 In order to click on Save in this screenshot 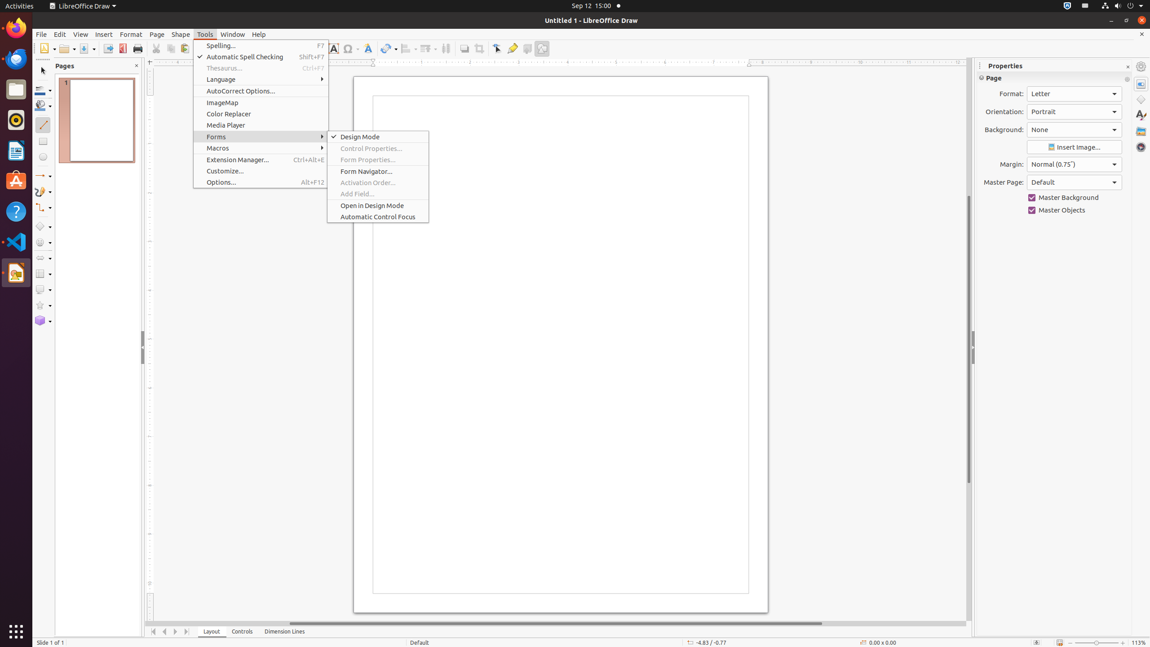, I will do `click(87, 49)`.